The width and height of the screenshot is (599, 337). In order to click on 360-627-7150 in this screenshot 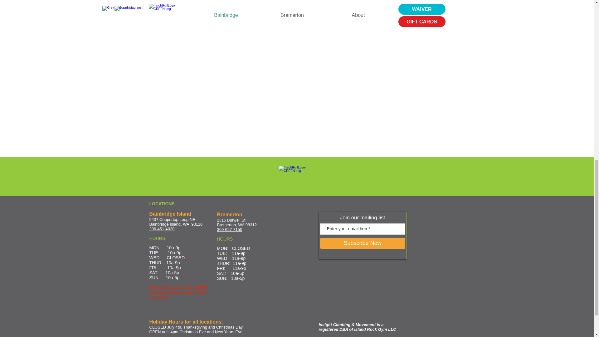, I will do `click(230, 229)`.